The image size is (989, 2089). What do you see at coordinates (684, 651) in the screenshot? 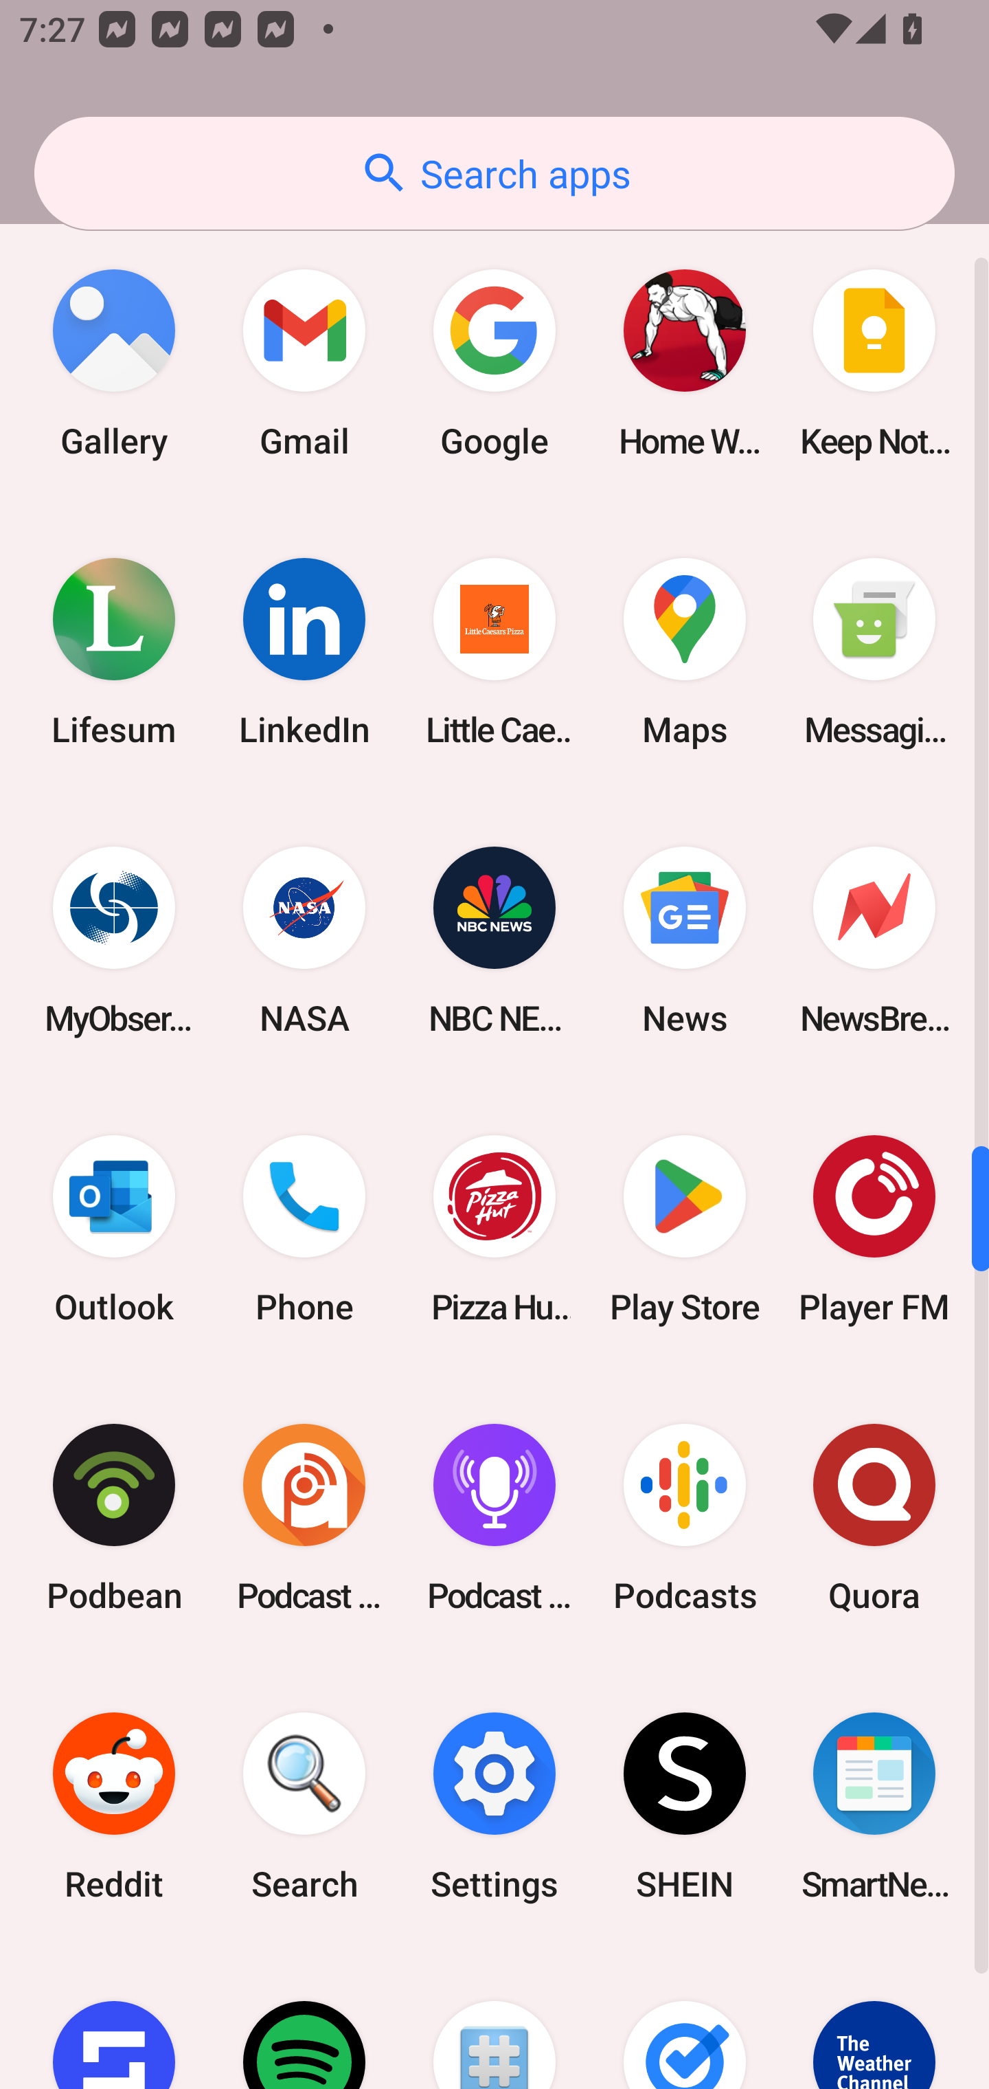
I see `Maps` at bounding box center [684, 651].